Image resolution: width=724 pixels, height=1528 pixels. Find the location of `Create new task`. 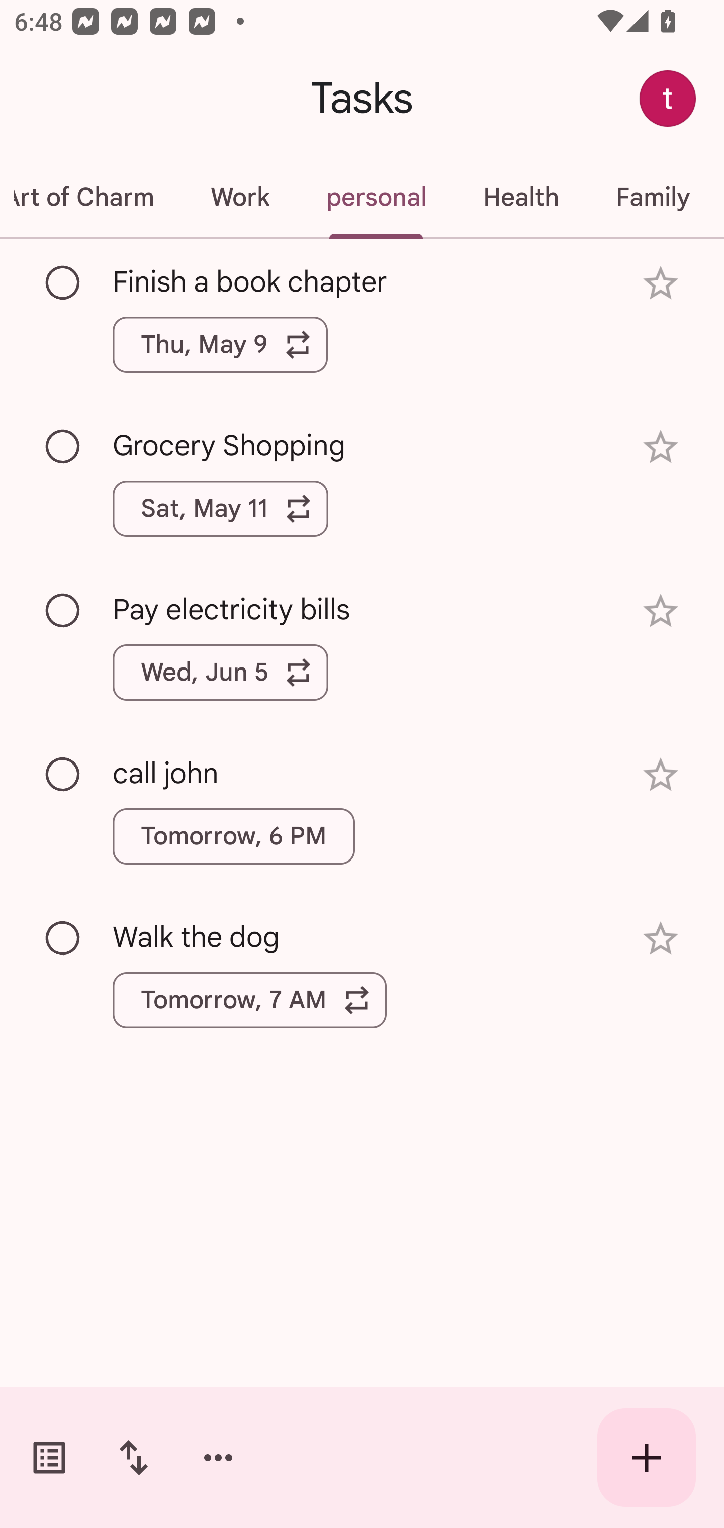

Create new task is located at coordinates (647, 1458).